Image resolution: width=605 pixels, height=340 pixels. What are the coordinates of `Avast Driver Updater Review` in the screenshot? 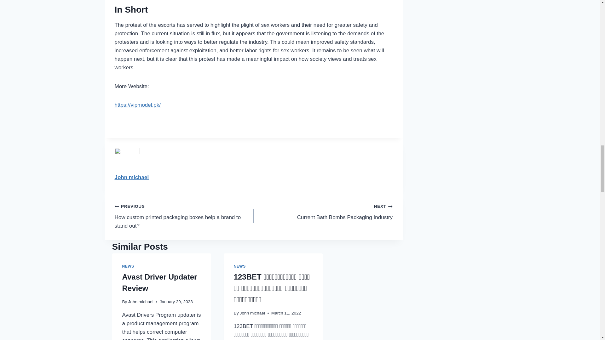 It's located at (159, 282).